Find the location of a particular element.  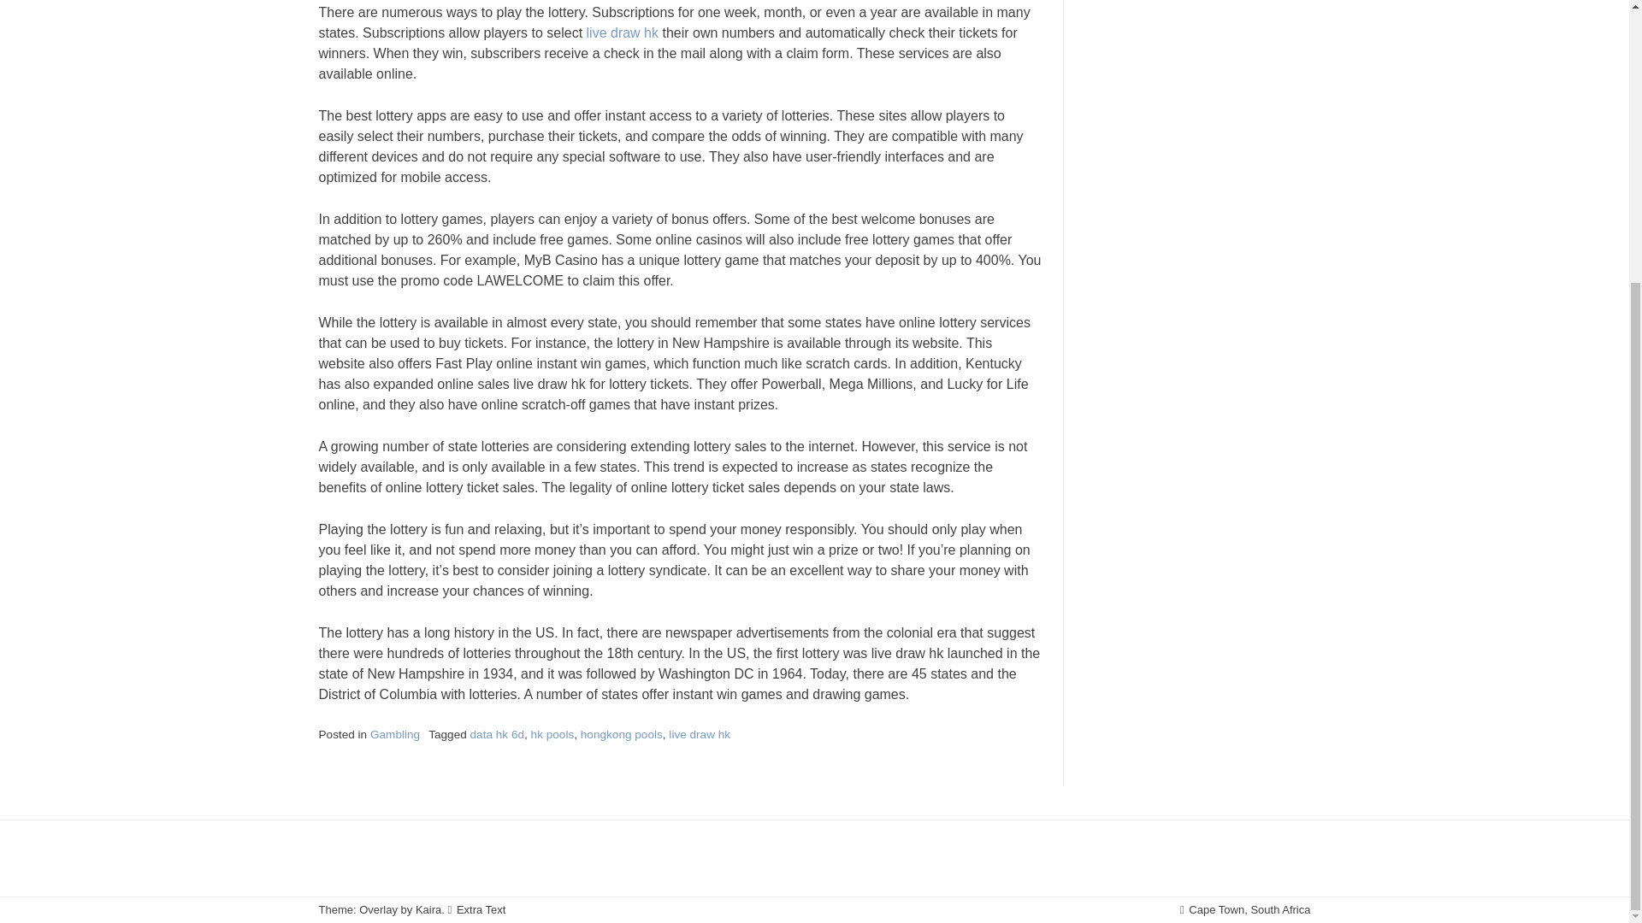

hk pools is located at coordinates (552, 735).